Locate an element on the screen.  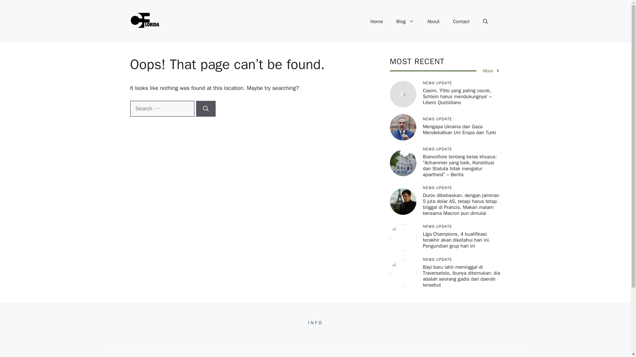
Contact is located at coordinates (461, 21).